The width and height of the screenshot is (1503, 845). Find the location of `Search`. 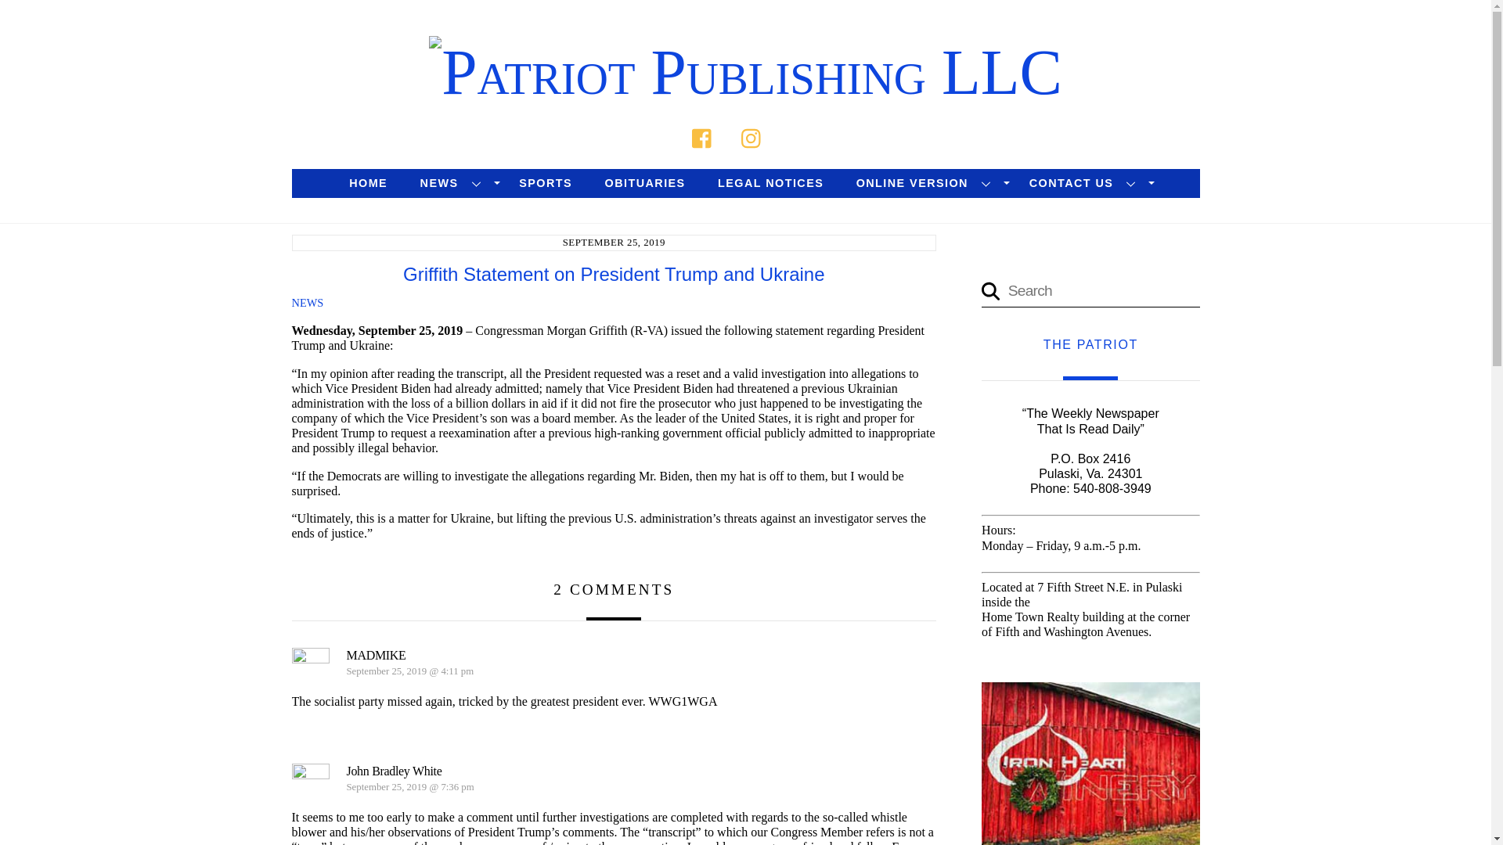

Search is located at coordinates (1090, 290).